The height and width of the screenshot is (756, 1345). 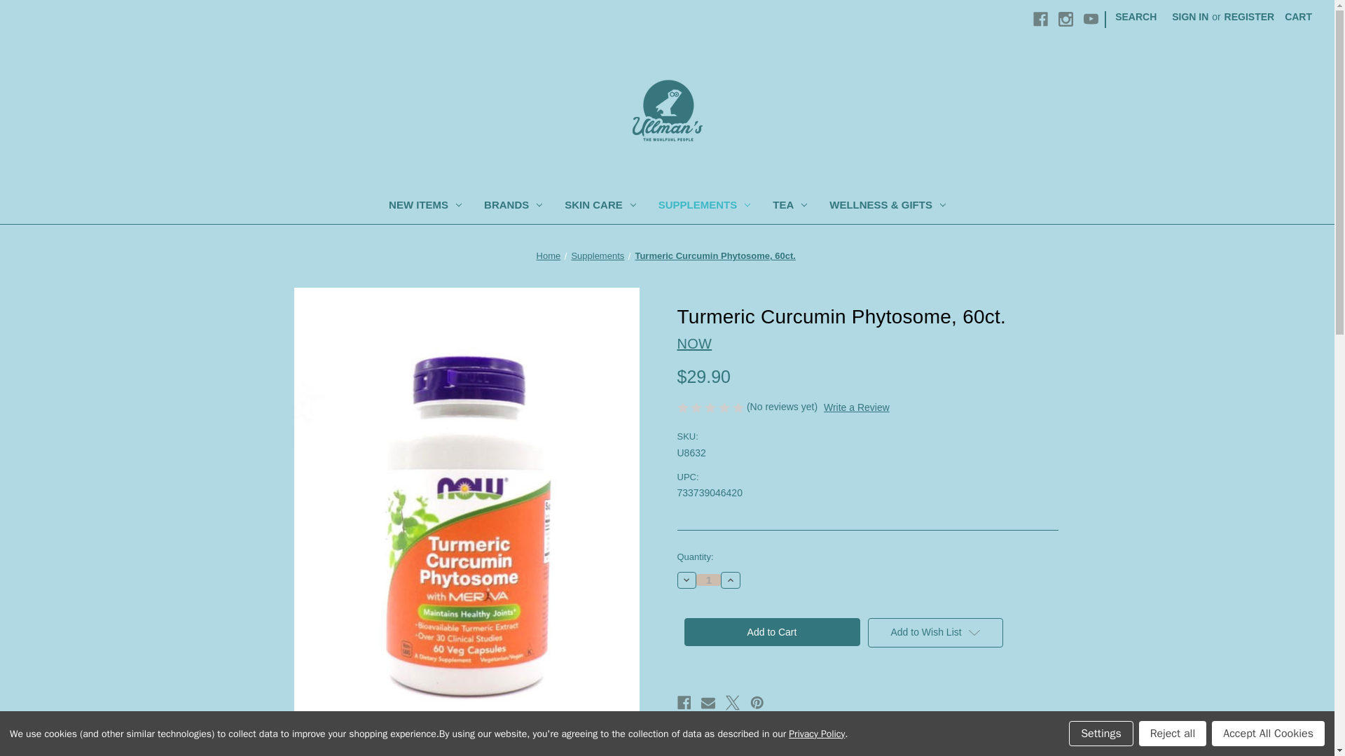 I want to click on CART, so click(x=1297, y=17).